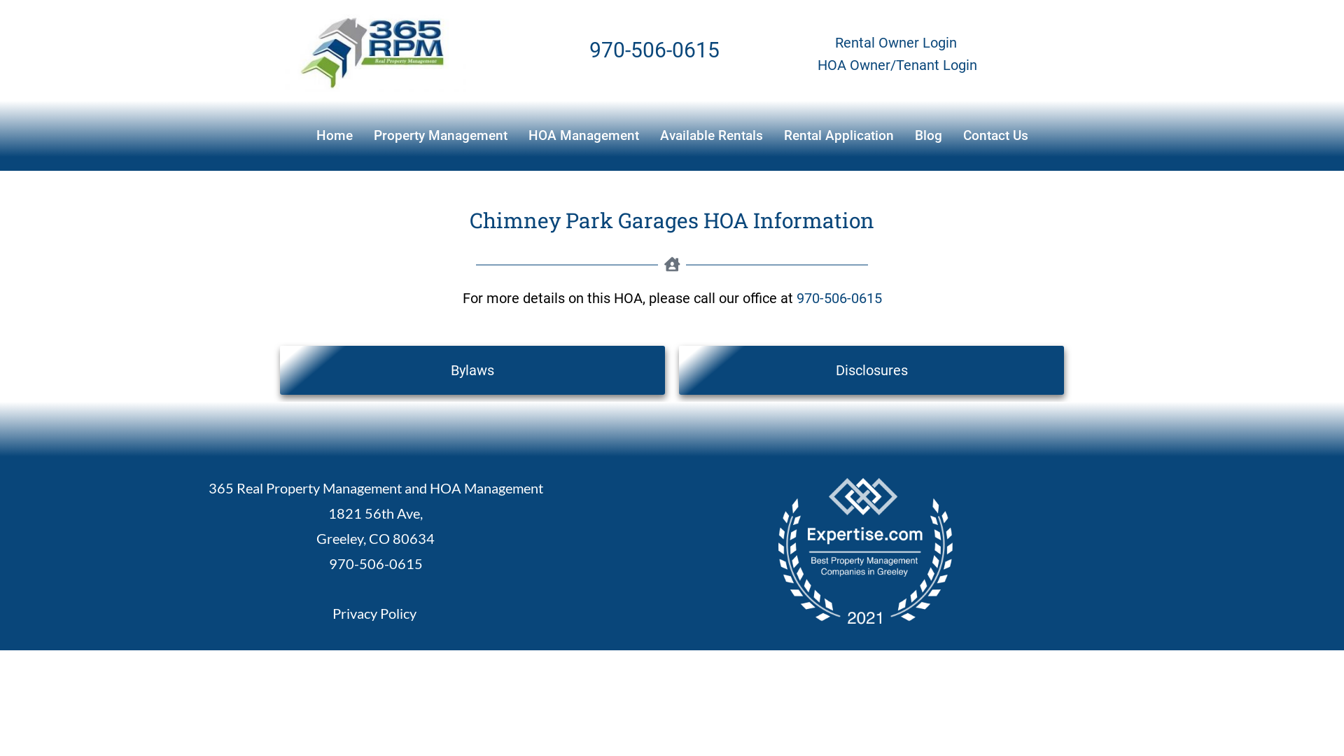 The height and width of the screenshot is (756, 1344). I want to click on 970-506-0615, so click(376, 563).